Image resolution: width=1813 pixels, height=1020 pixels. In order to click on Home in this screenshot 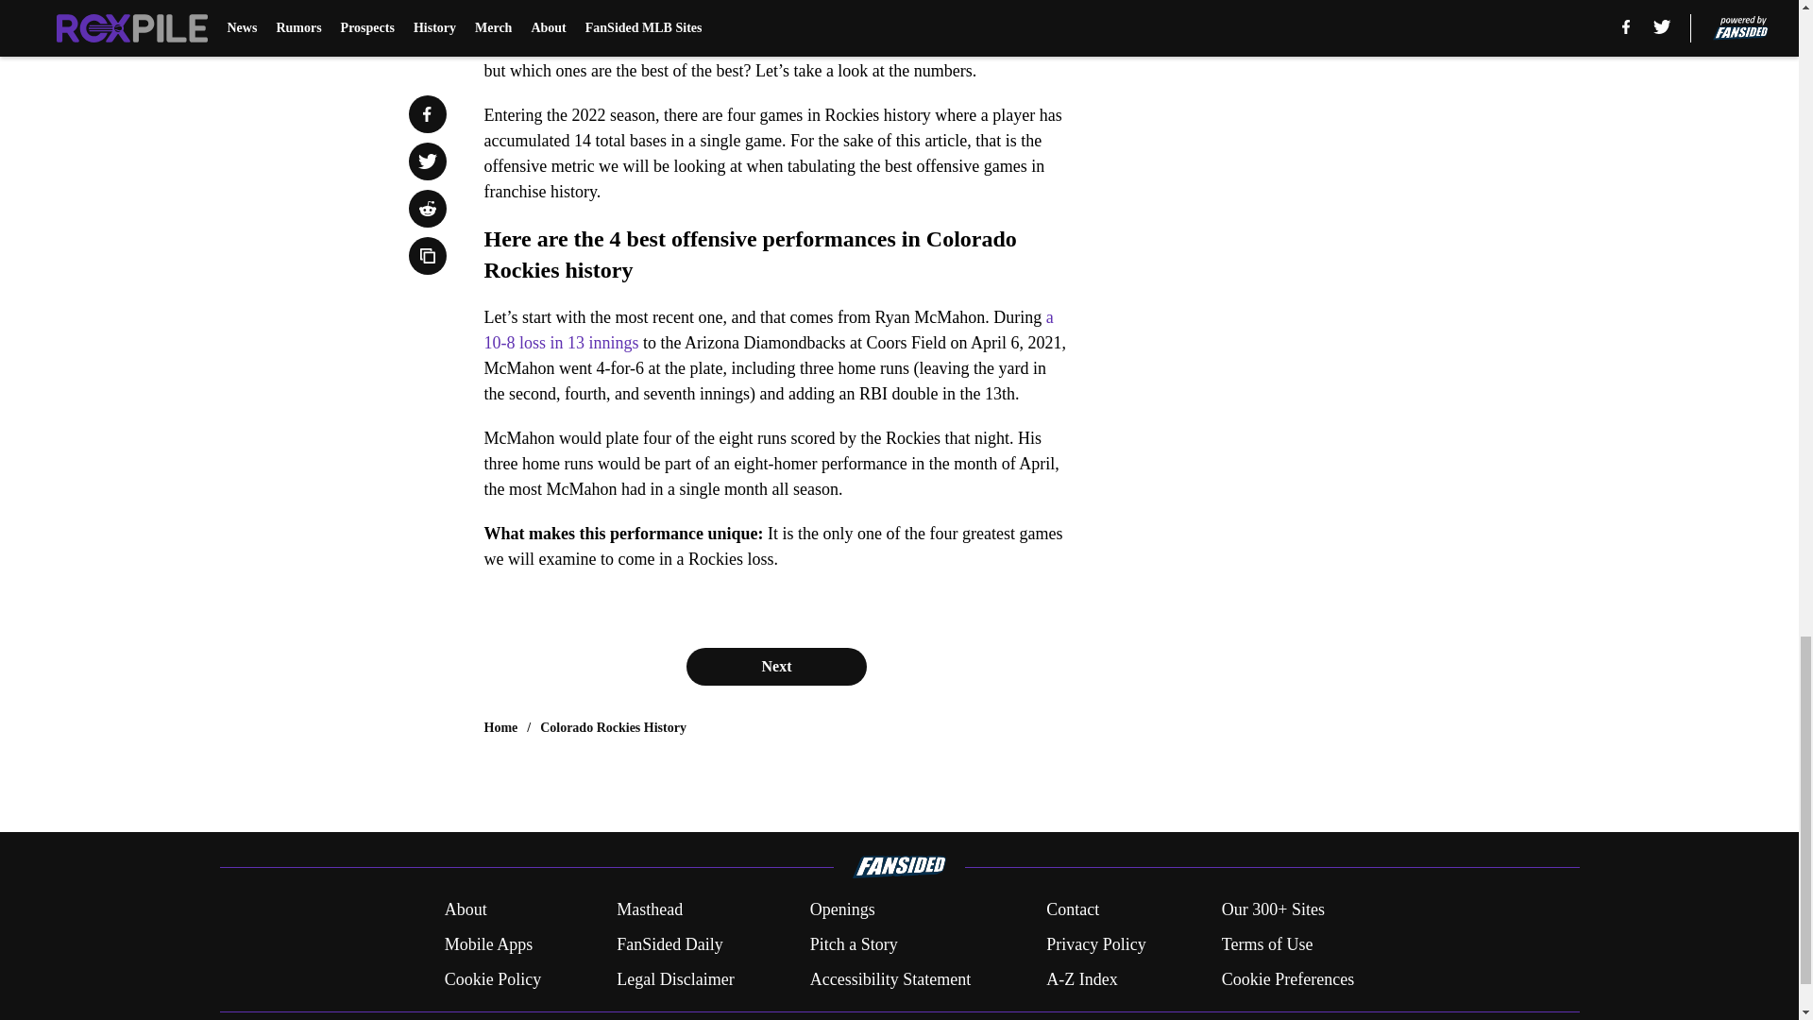, I will do `click(500, 727)`.